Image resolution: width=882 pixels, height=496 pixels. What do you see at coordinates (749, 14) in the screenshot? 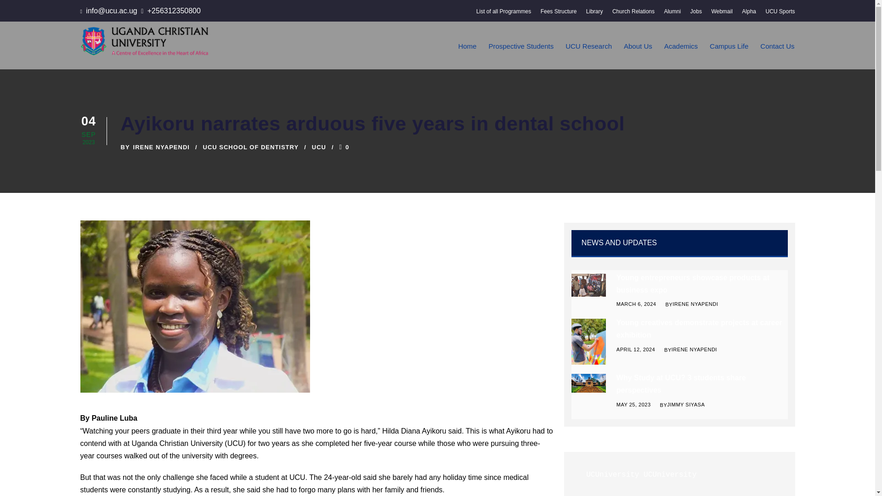
I see `Alpha` at bounding box center [749, 14].